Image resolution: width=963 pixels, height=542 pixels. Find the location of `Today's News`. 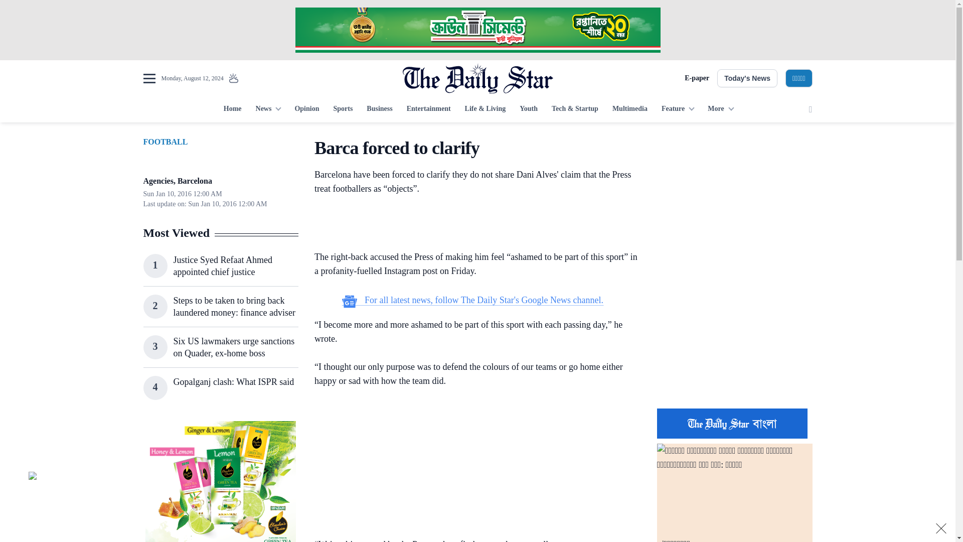

Today's News is located at coordinates (747, 78).